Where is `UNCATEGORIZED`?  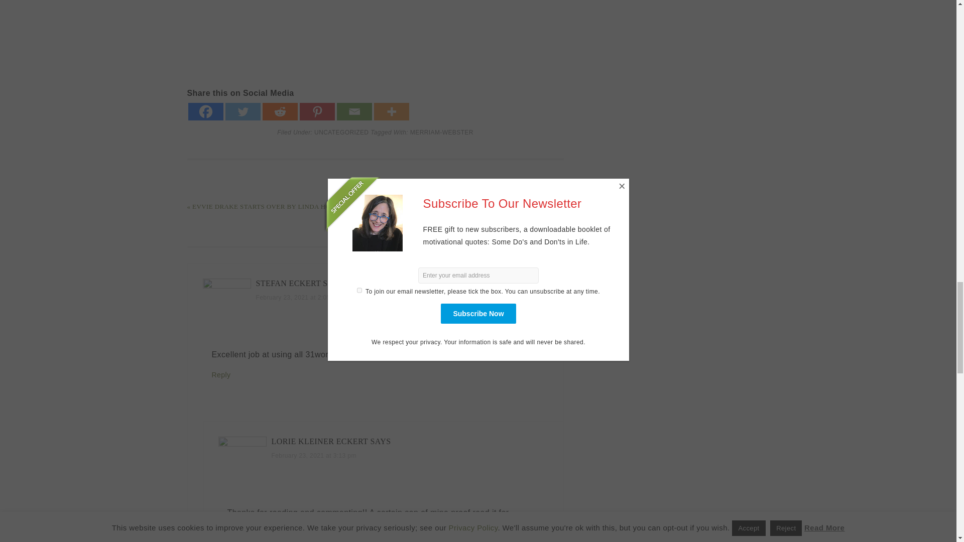 UNCATEGORIZED is located at coordinates (341, 132).